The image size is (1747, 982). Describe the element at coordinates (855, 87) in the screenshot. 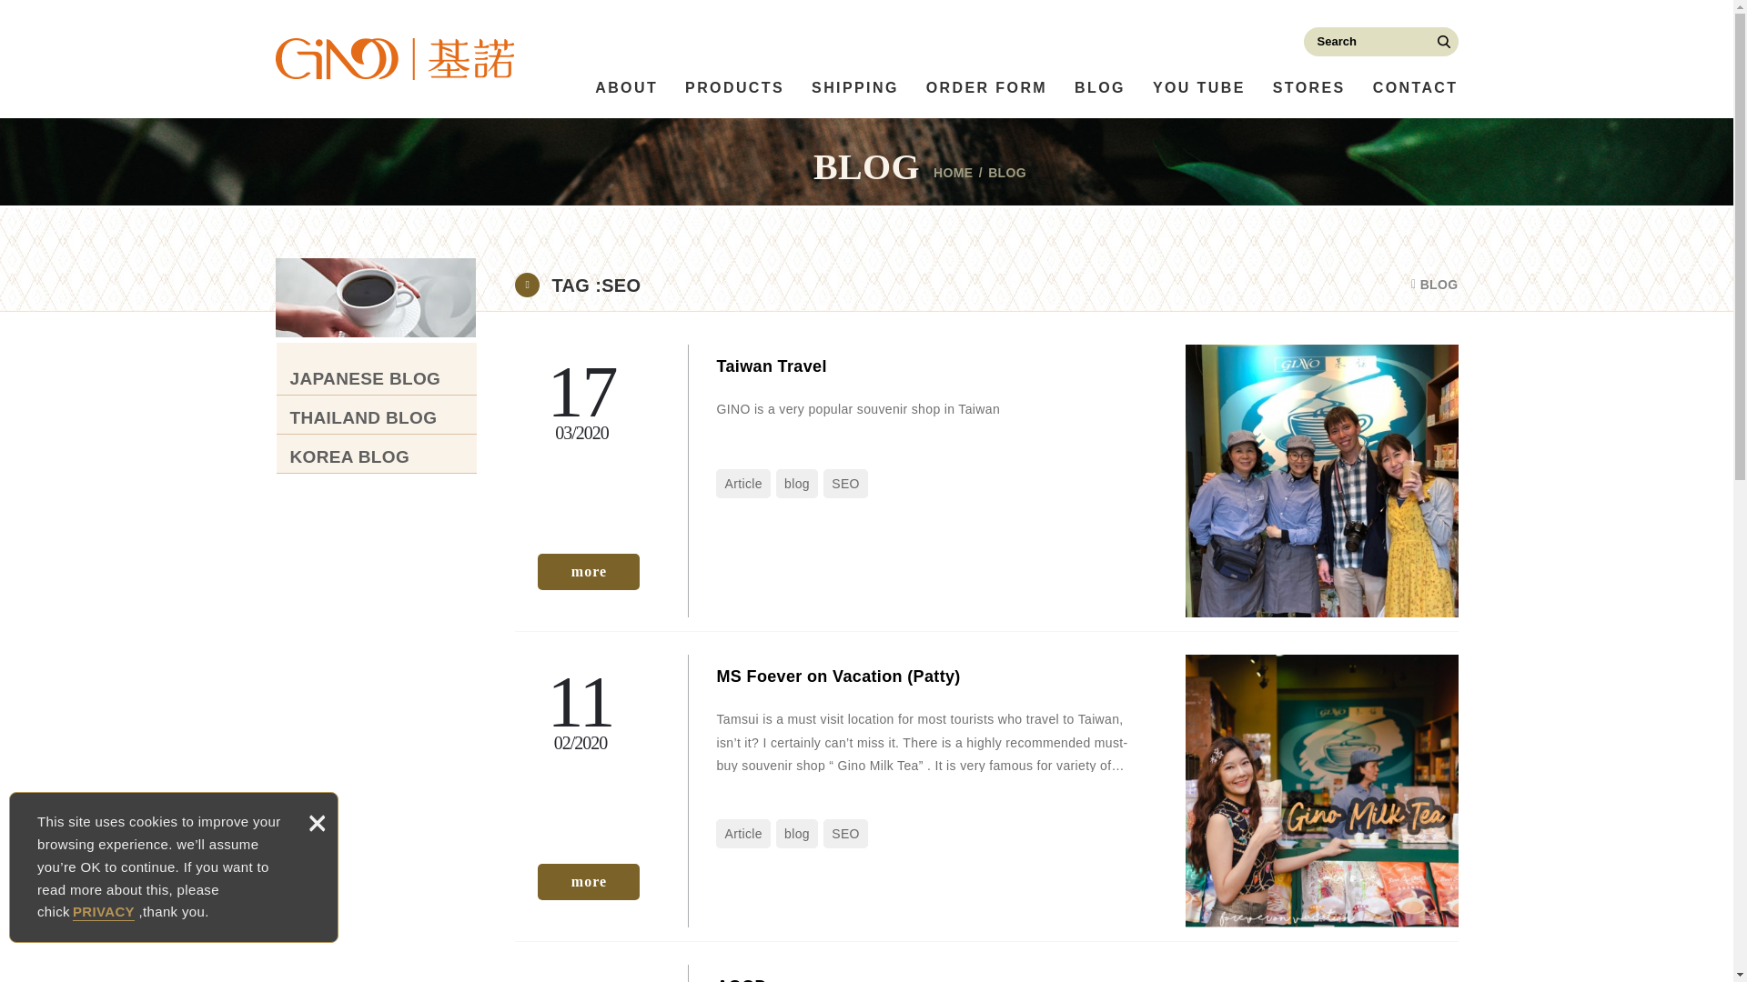

I see `SHIPPING` at that location.